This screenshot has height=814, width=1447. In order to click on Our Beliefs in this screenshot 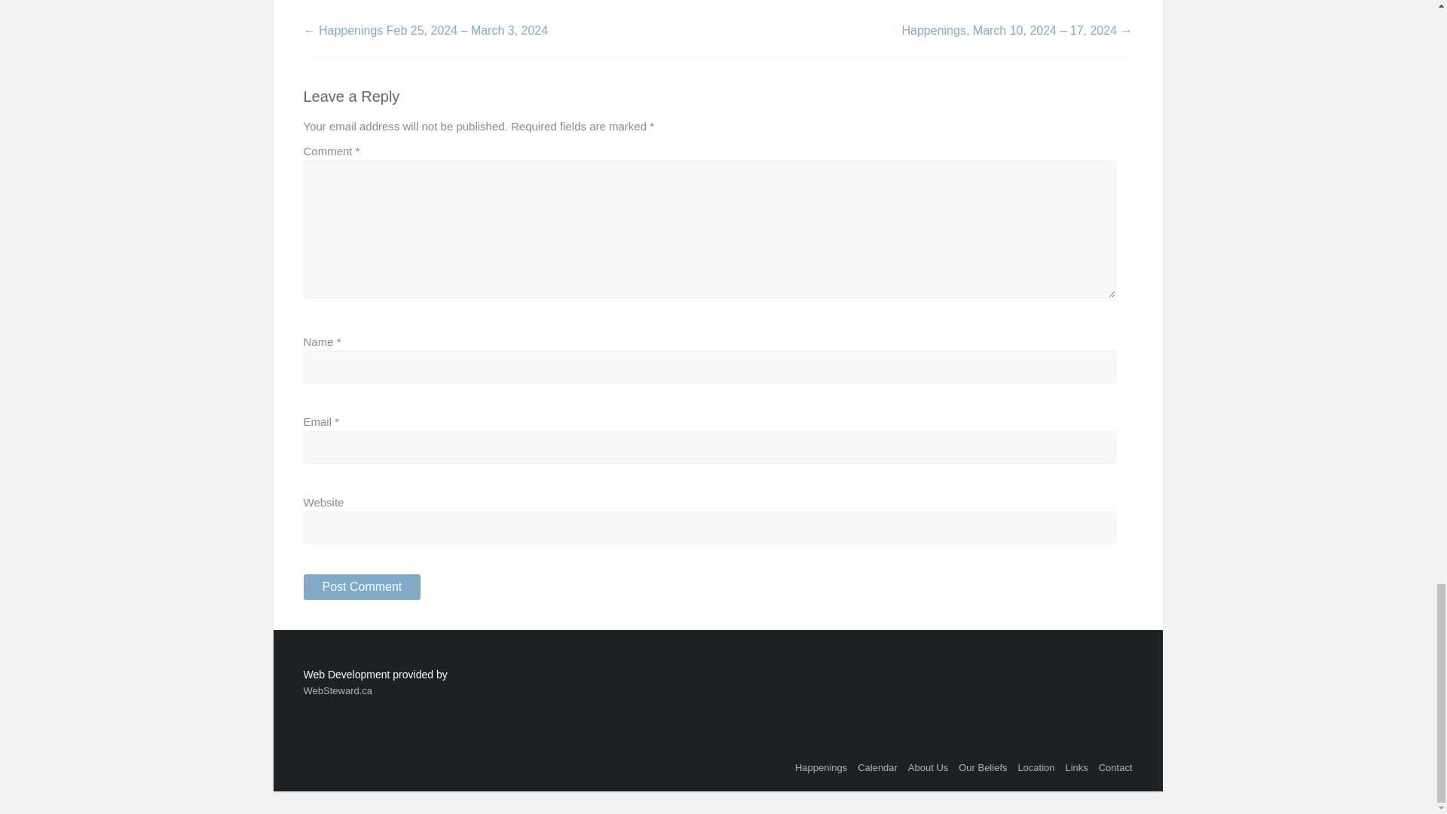, I will do `click(983, 767)`.